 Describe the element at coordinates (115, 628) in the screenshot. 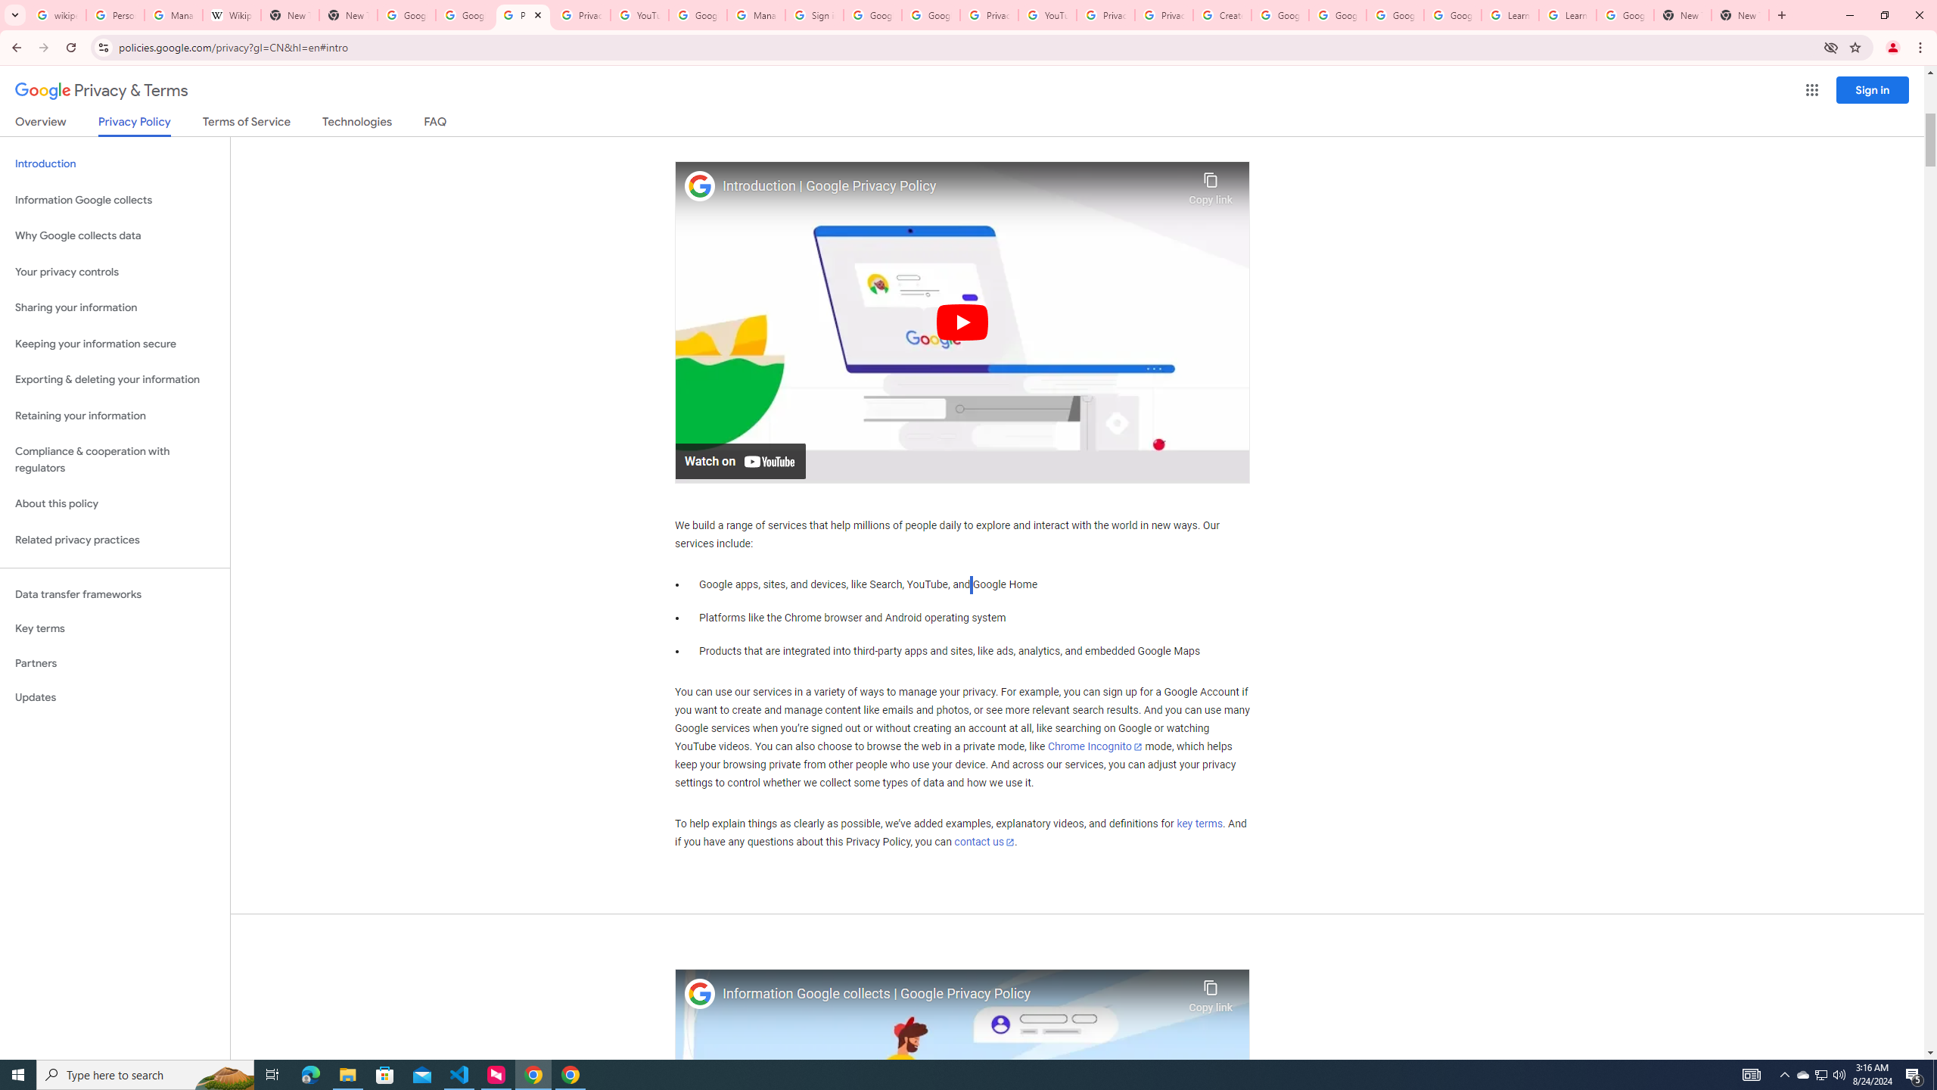

I see `Key terms` at that location.